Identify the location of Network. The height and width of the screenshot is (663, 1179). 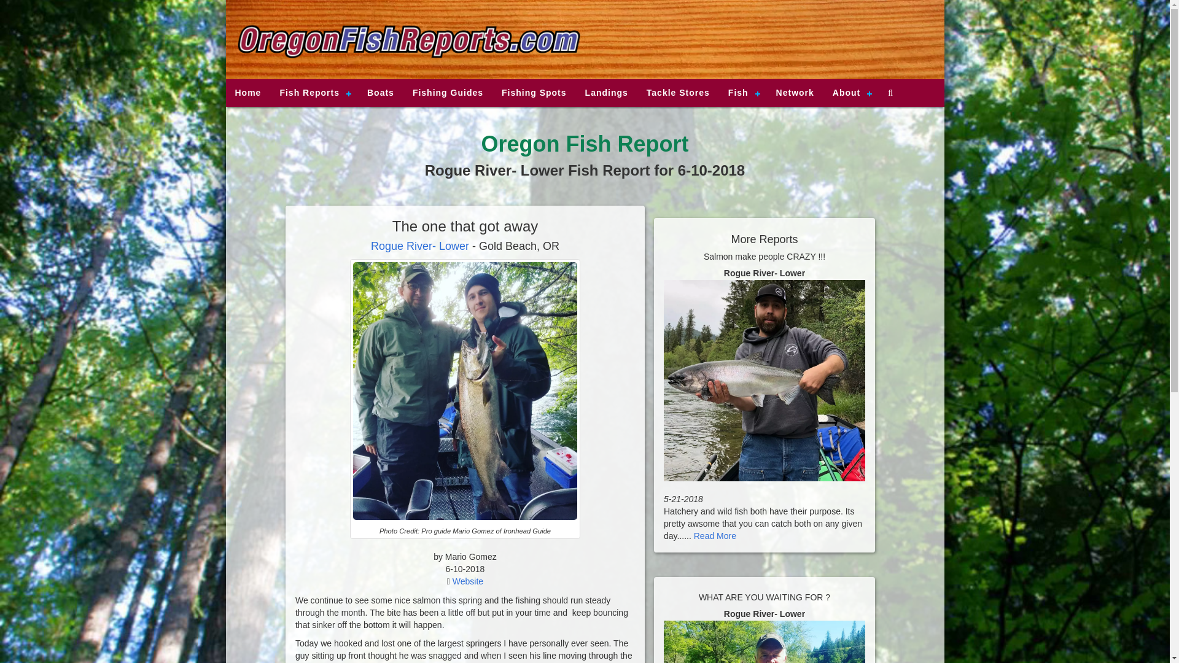
(795, 92).